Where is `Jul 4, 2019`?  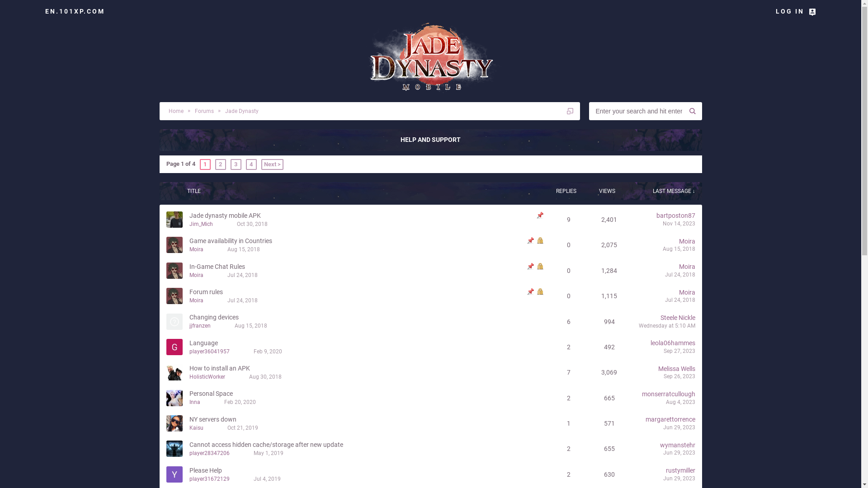
Jul 4, 2019 is located at coordinates (267, 479).